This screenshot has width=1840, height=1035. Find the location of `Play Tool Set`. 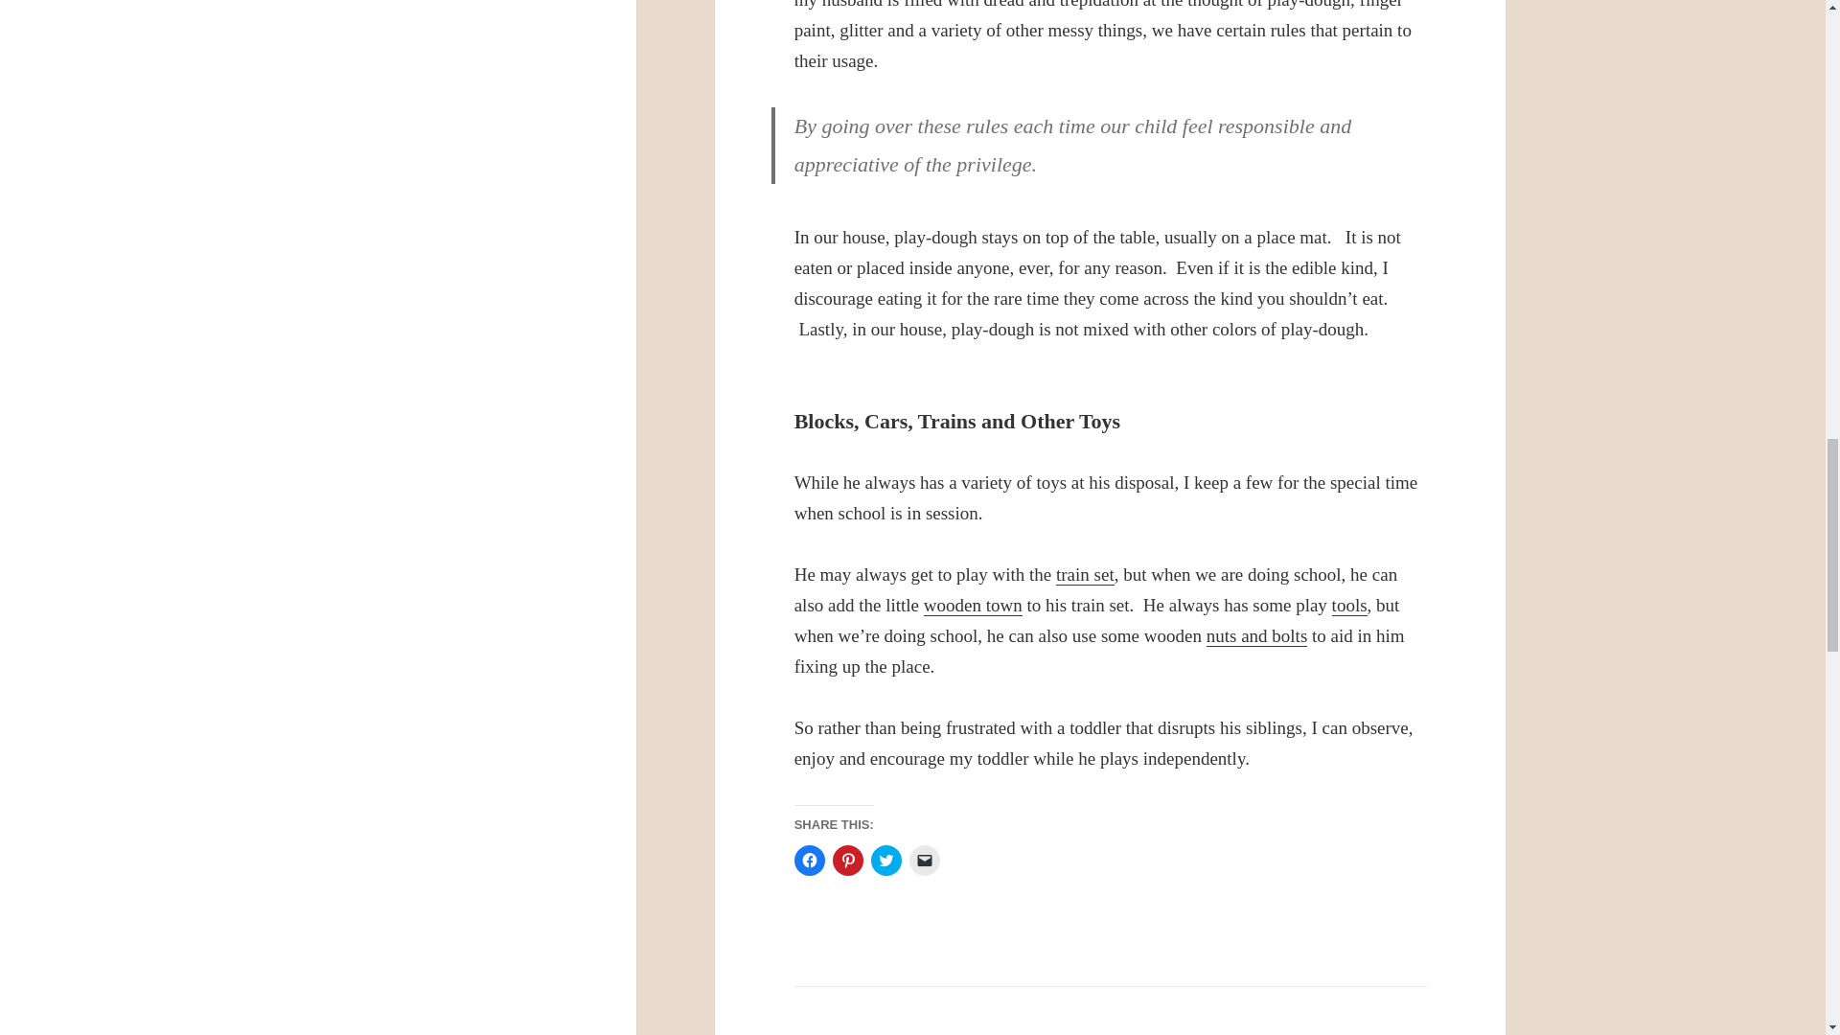

Play Tool Set is located at coordinates (1349, 606).